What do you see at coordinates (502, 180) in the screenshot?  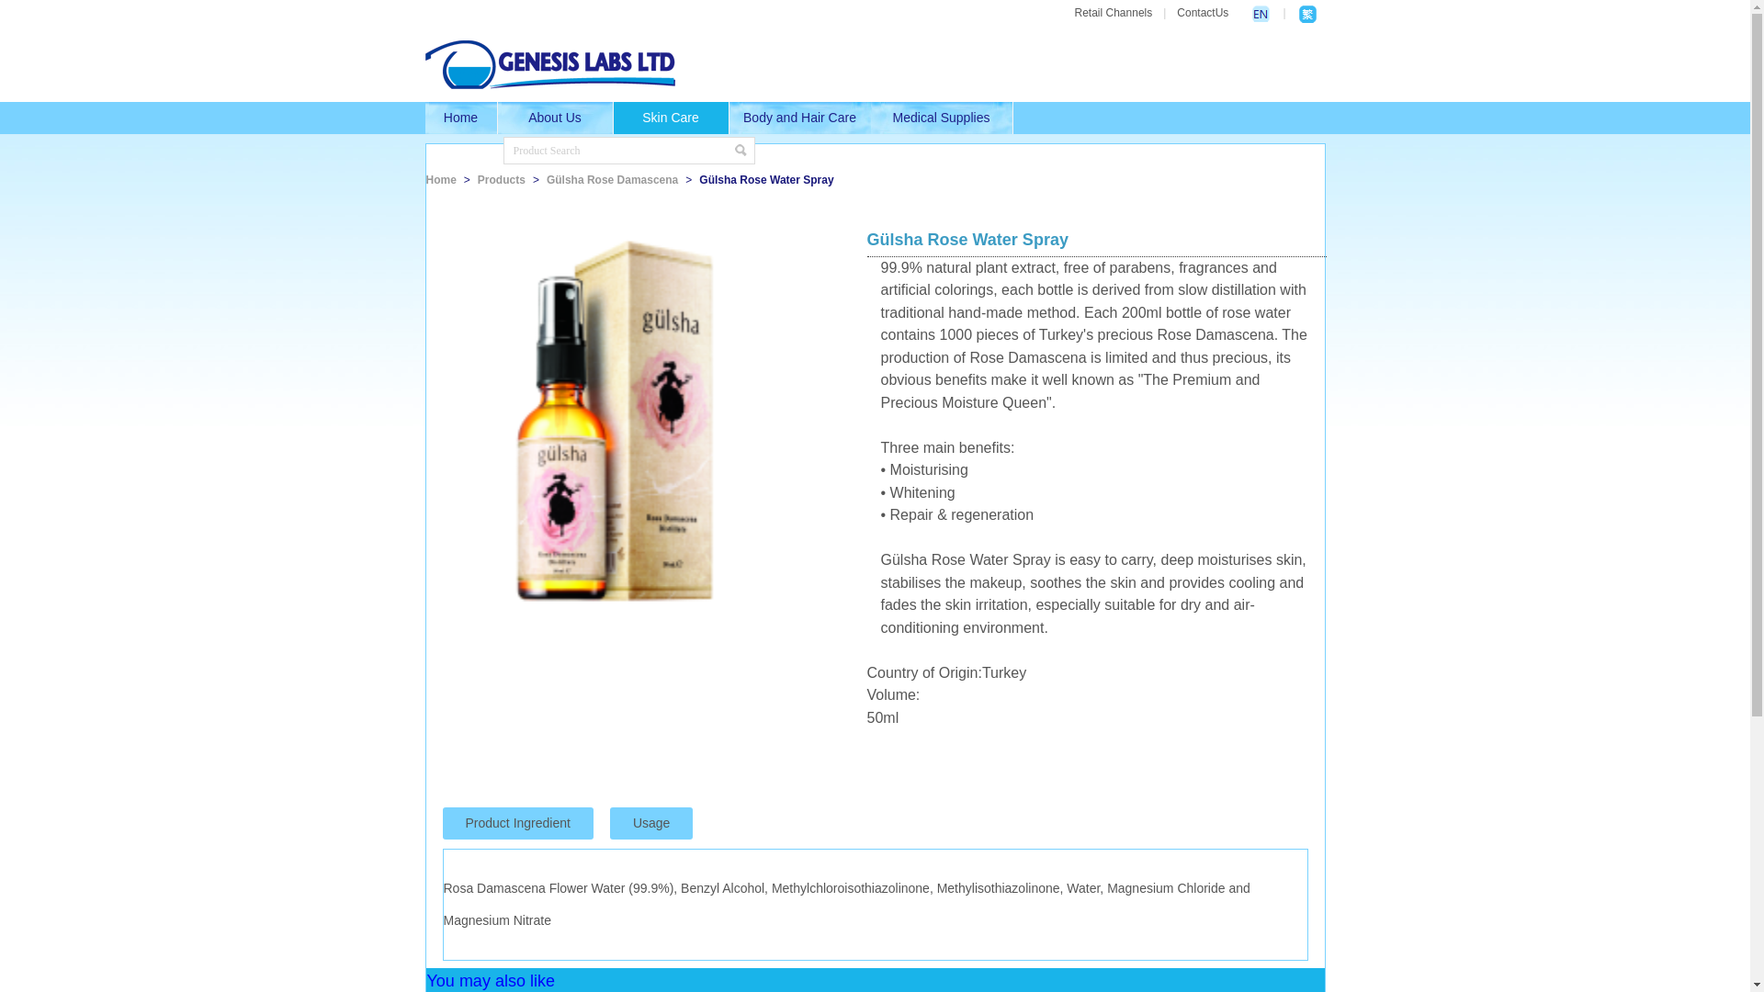 I see `Products` at bounding box center [502, 180].